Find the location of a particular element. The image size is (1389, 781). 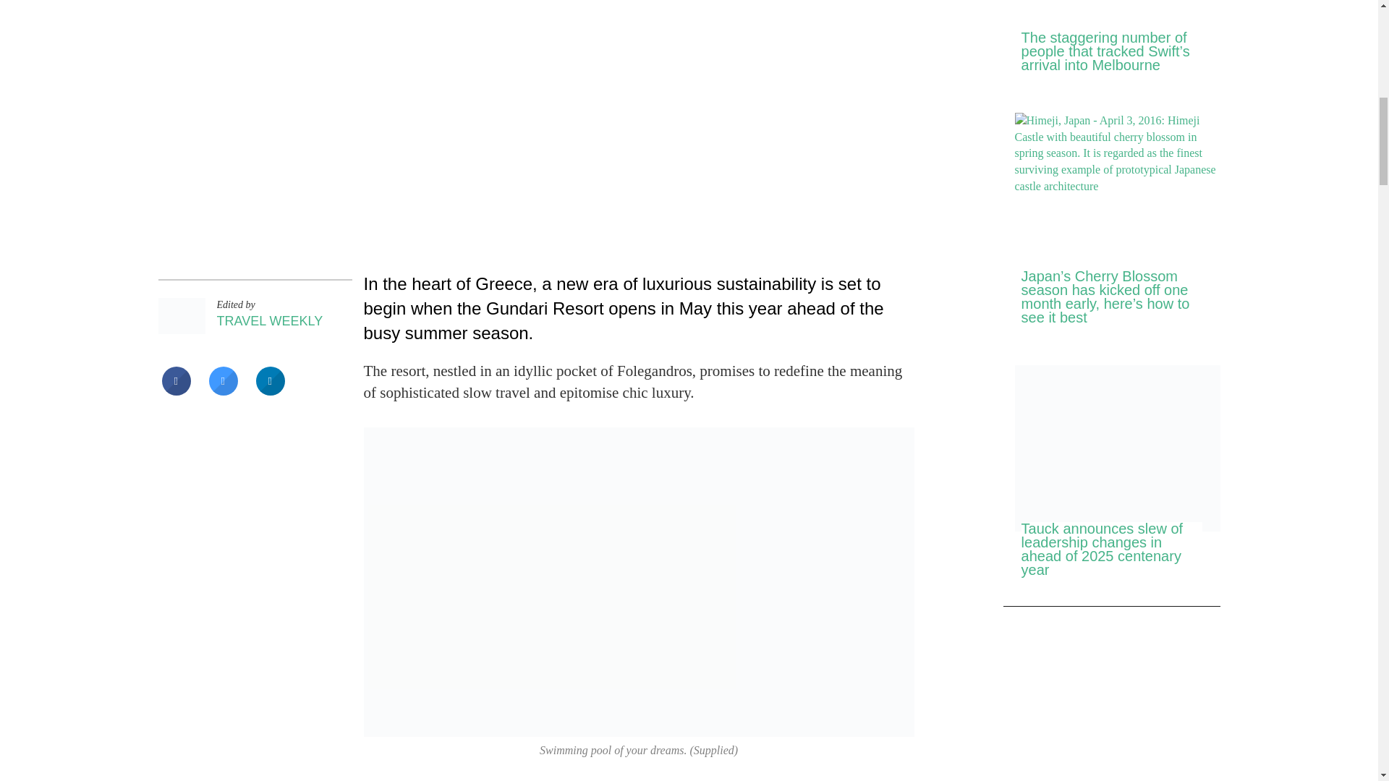

Share to LinkedIn is located at coordinates (270, 391).